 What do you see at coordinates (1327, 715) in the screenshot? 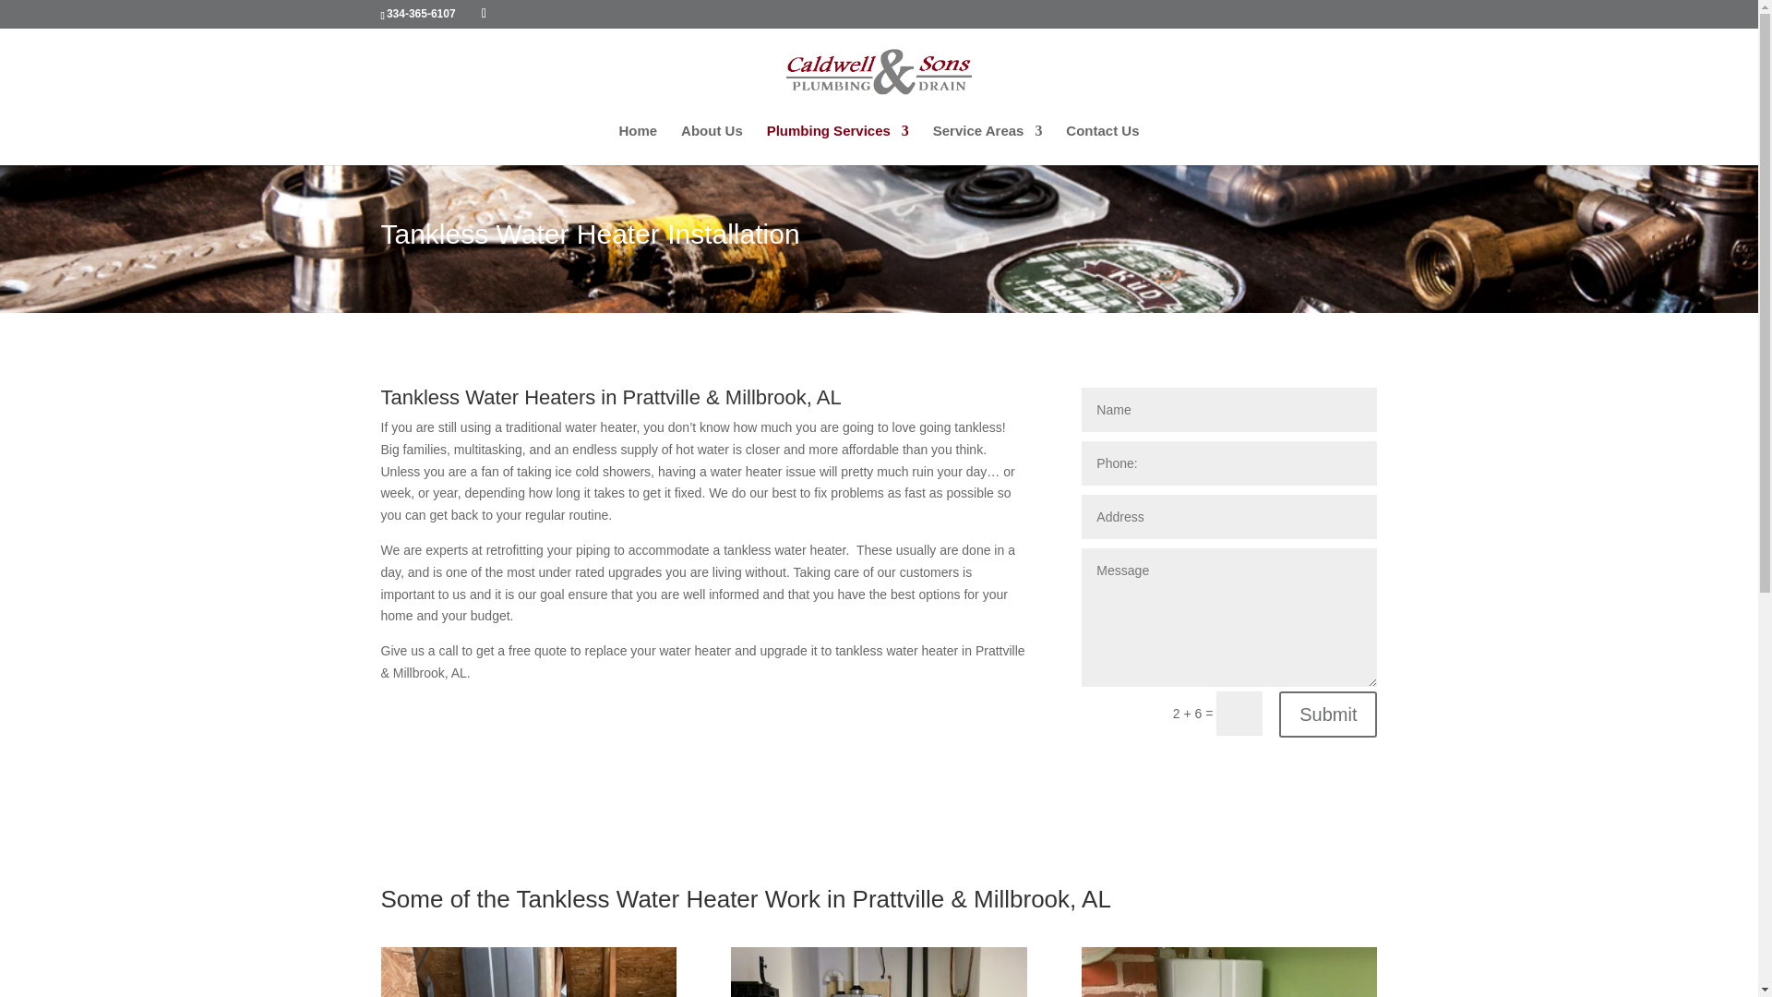
I see `Submit` at bounding box center [1327, 715].